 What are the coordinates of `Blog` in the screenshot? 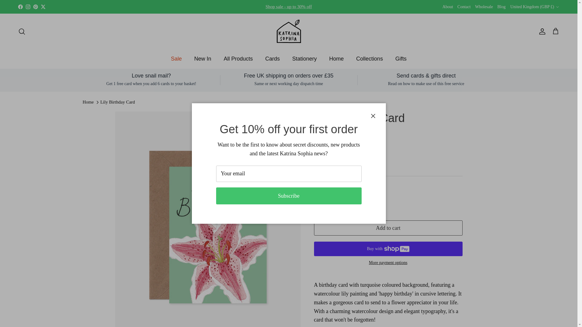 It's located at (501, 7).